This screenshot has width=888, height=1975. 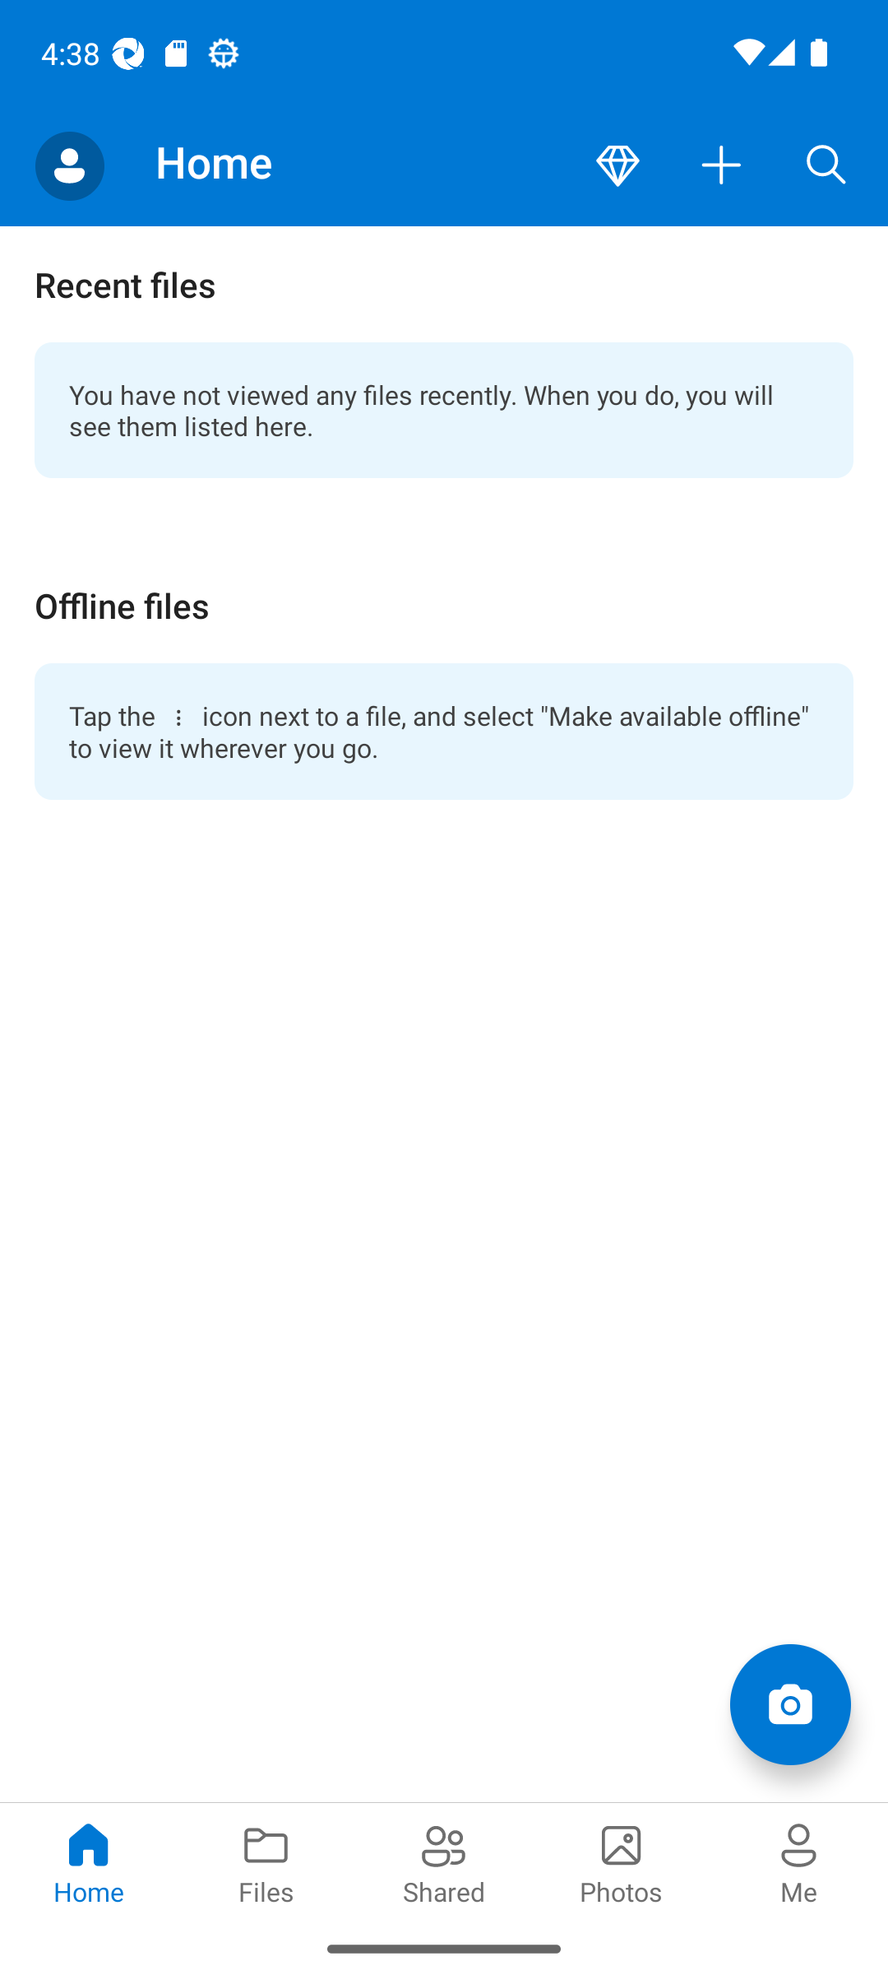 I want to click on More actions button, so click(x=722, y=166).